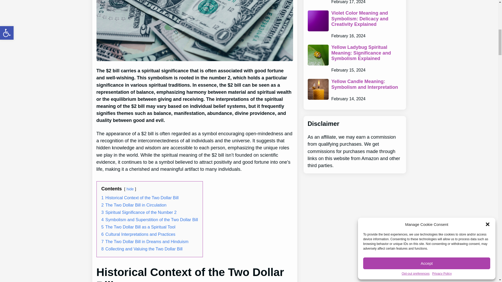 The width and height of the screenshot is (502, 282). Describe the element at coordinates (142, 249) in the screenshot. I see `8 Collecting and Valuing the Two Dollar Bill` at that location.